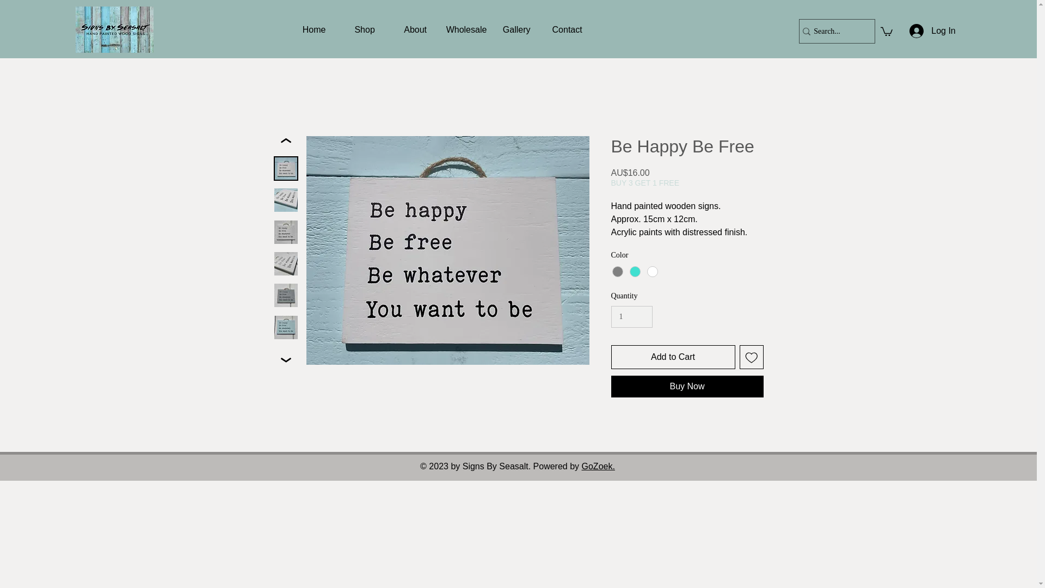 The height and width of the screenshot is (588, 1045). Describe the element at coordinates (567, 29) in the screenshot. I see `Contact` at that location.